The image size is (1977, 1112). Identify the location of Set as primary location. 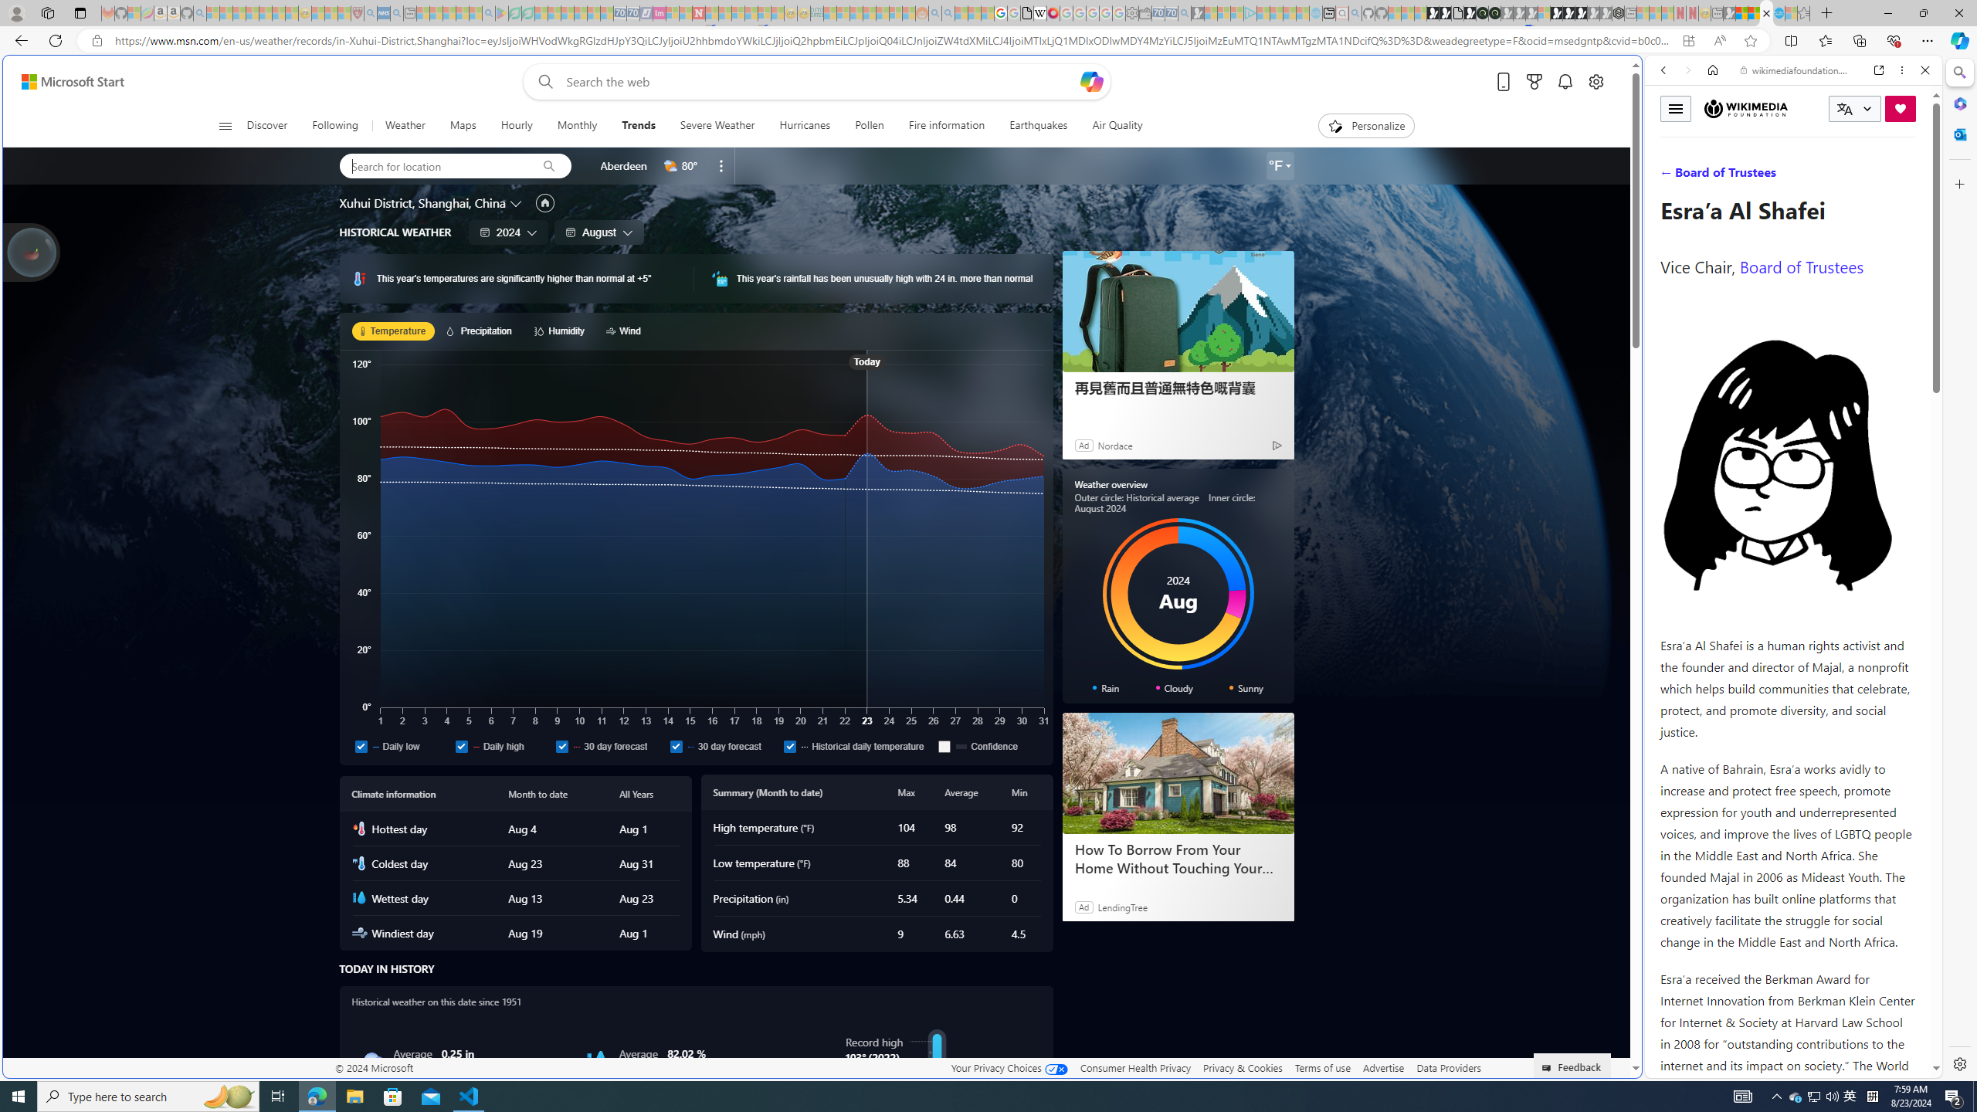
(544, 202).